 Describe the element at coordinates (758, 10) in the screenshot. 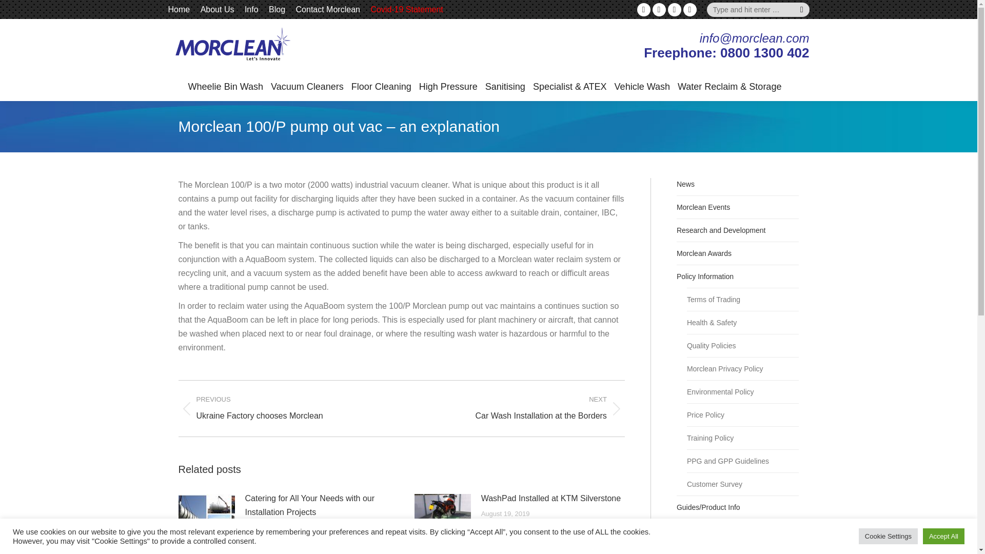

I see `Search form` at that location.